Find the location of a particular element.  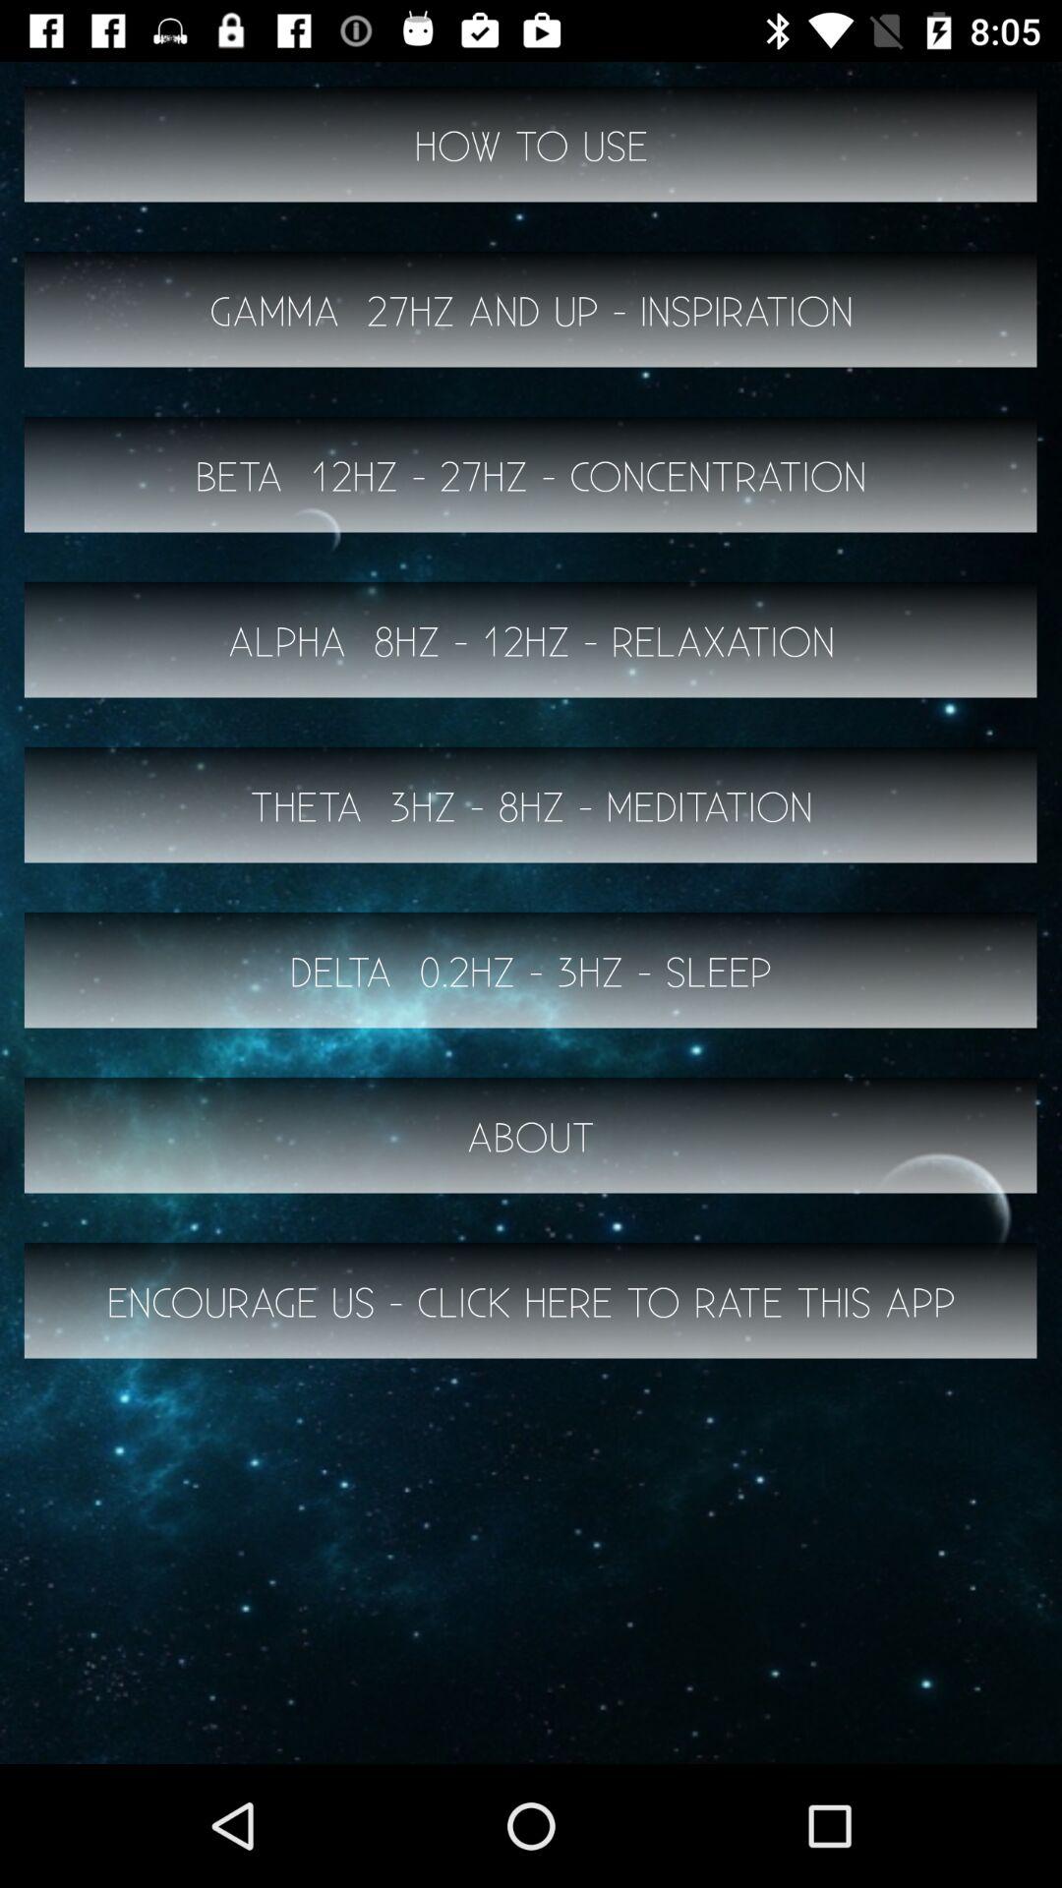

turn on button below beta 12hz 27hz item is located at coordinates (531, 639).